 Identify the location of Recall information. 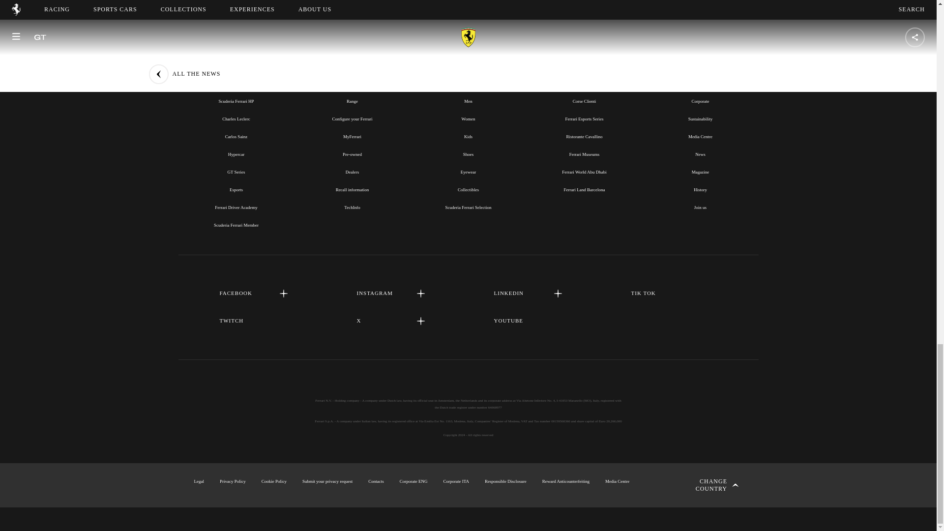
(352, 190).